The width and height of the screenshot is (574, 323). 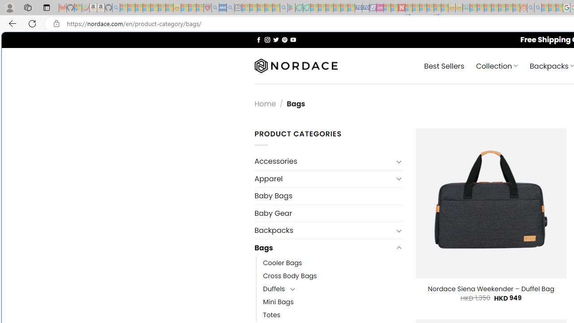 What do you see at coordinates (290, 275) in the screenshot?
I see `Cross Body Bags` at bounding box center [290, 275].